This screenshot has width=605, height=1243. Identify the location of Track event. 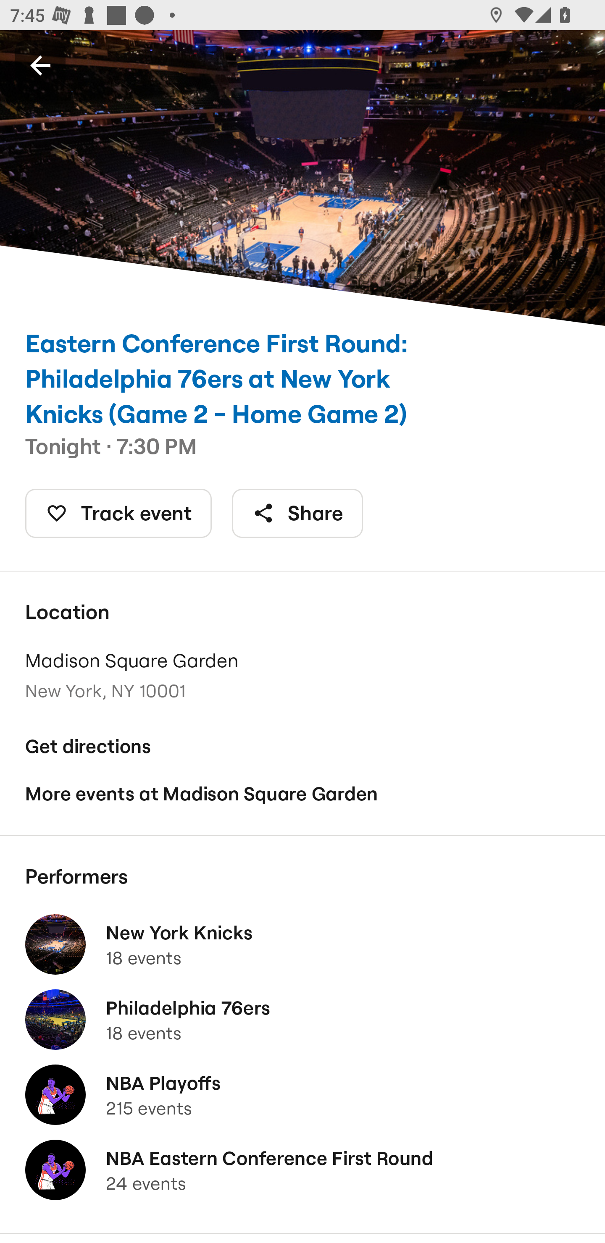
(118, 513).